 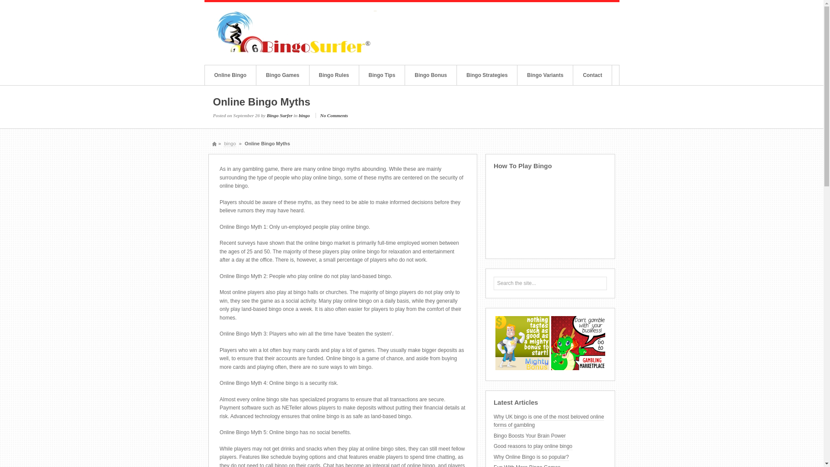 I want to click on Contact, so click(x=592, y=74).